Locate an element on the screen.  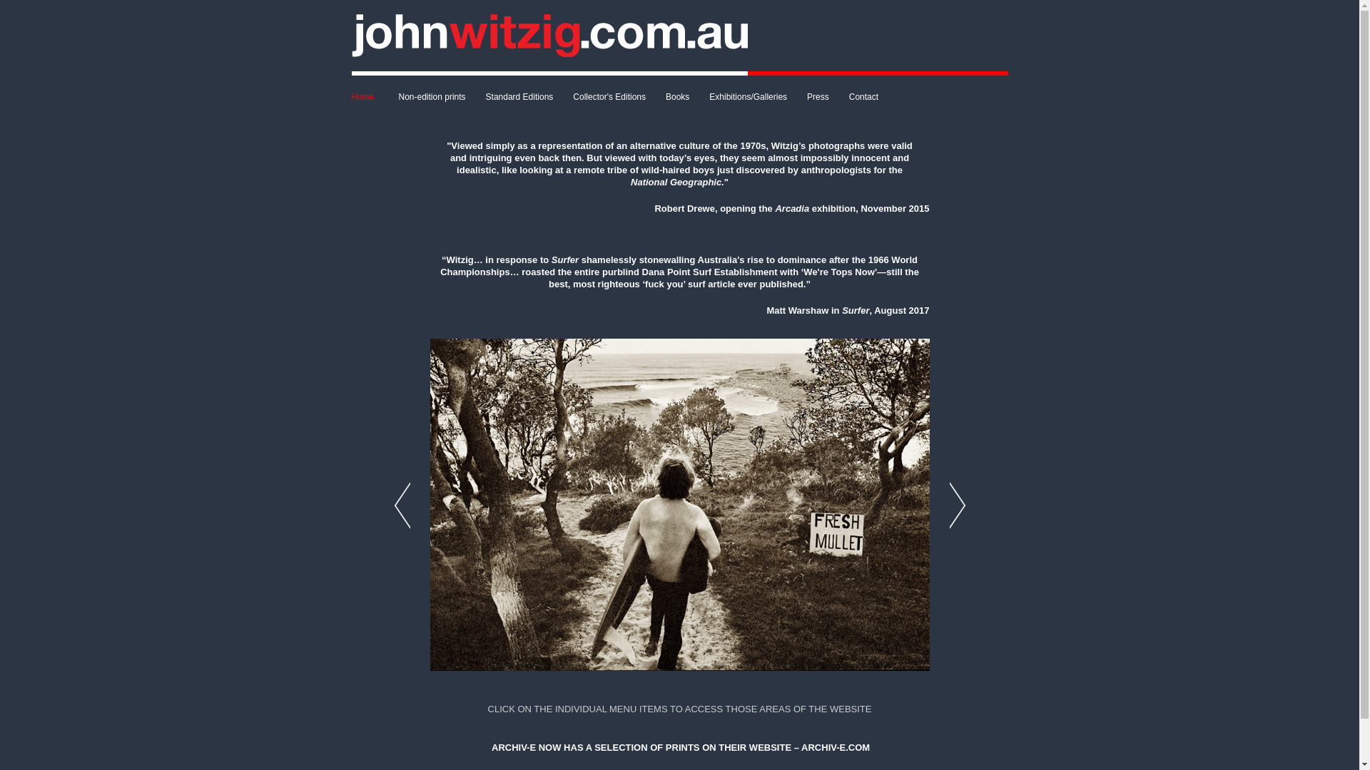
Contact is located at coordinates (863, 97).